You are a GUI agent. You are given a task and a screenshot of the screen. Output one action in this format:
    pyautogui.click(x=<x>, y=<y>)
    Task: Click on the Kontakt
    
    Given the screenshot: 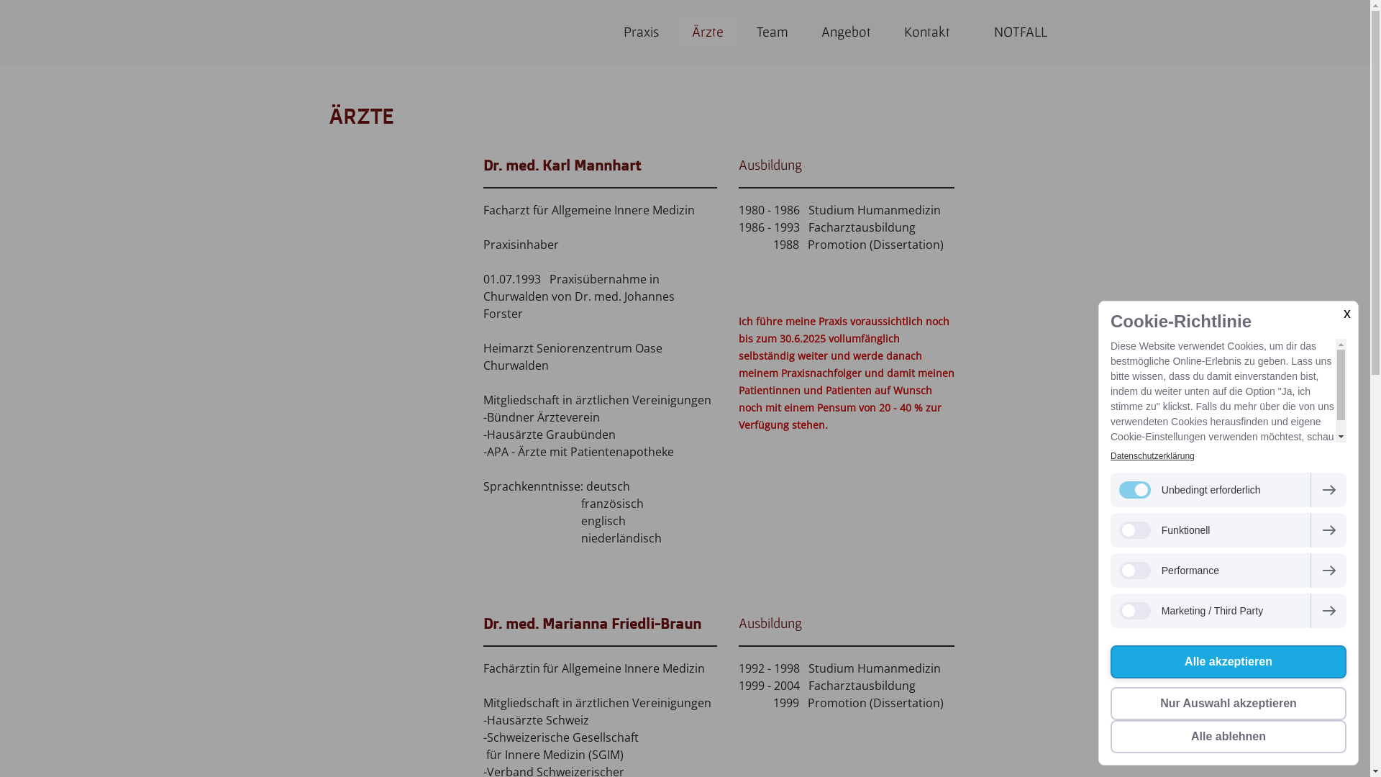 What is the action you would take?
    pyautogui.click(x=926, y=32)
    